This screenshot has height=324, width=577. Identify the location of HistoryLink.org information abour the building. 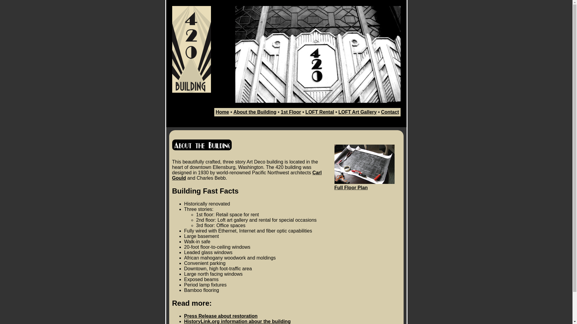
(237, 321).